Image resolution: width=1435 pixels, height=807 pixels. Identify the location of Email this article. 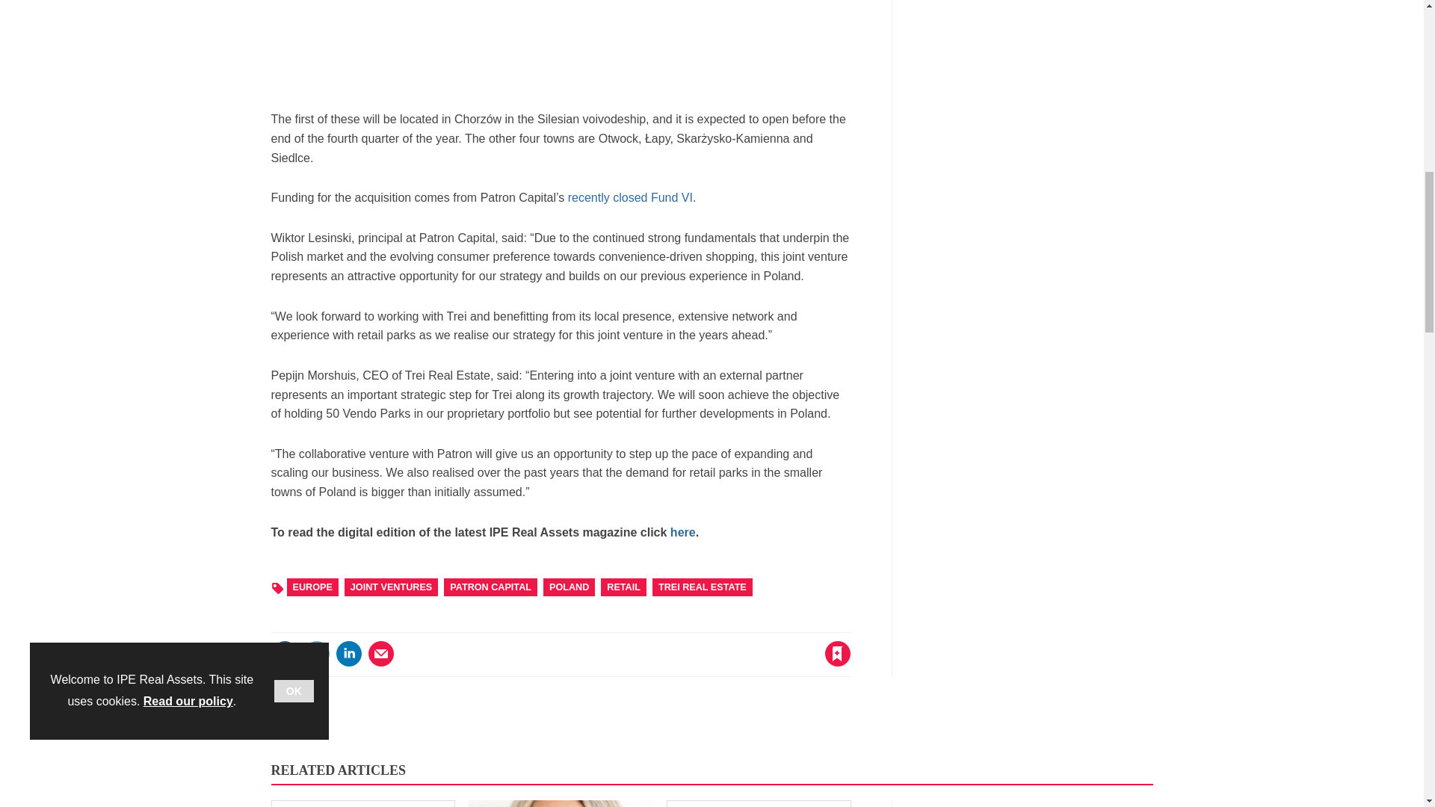
(381, 654).